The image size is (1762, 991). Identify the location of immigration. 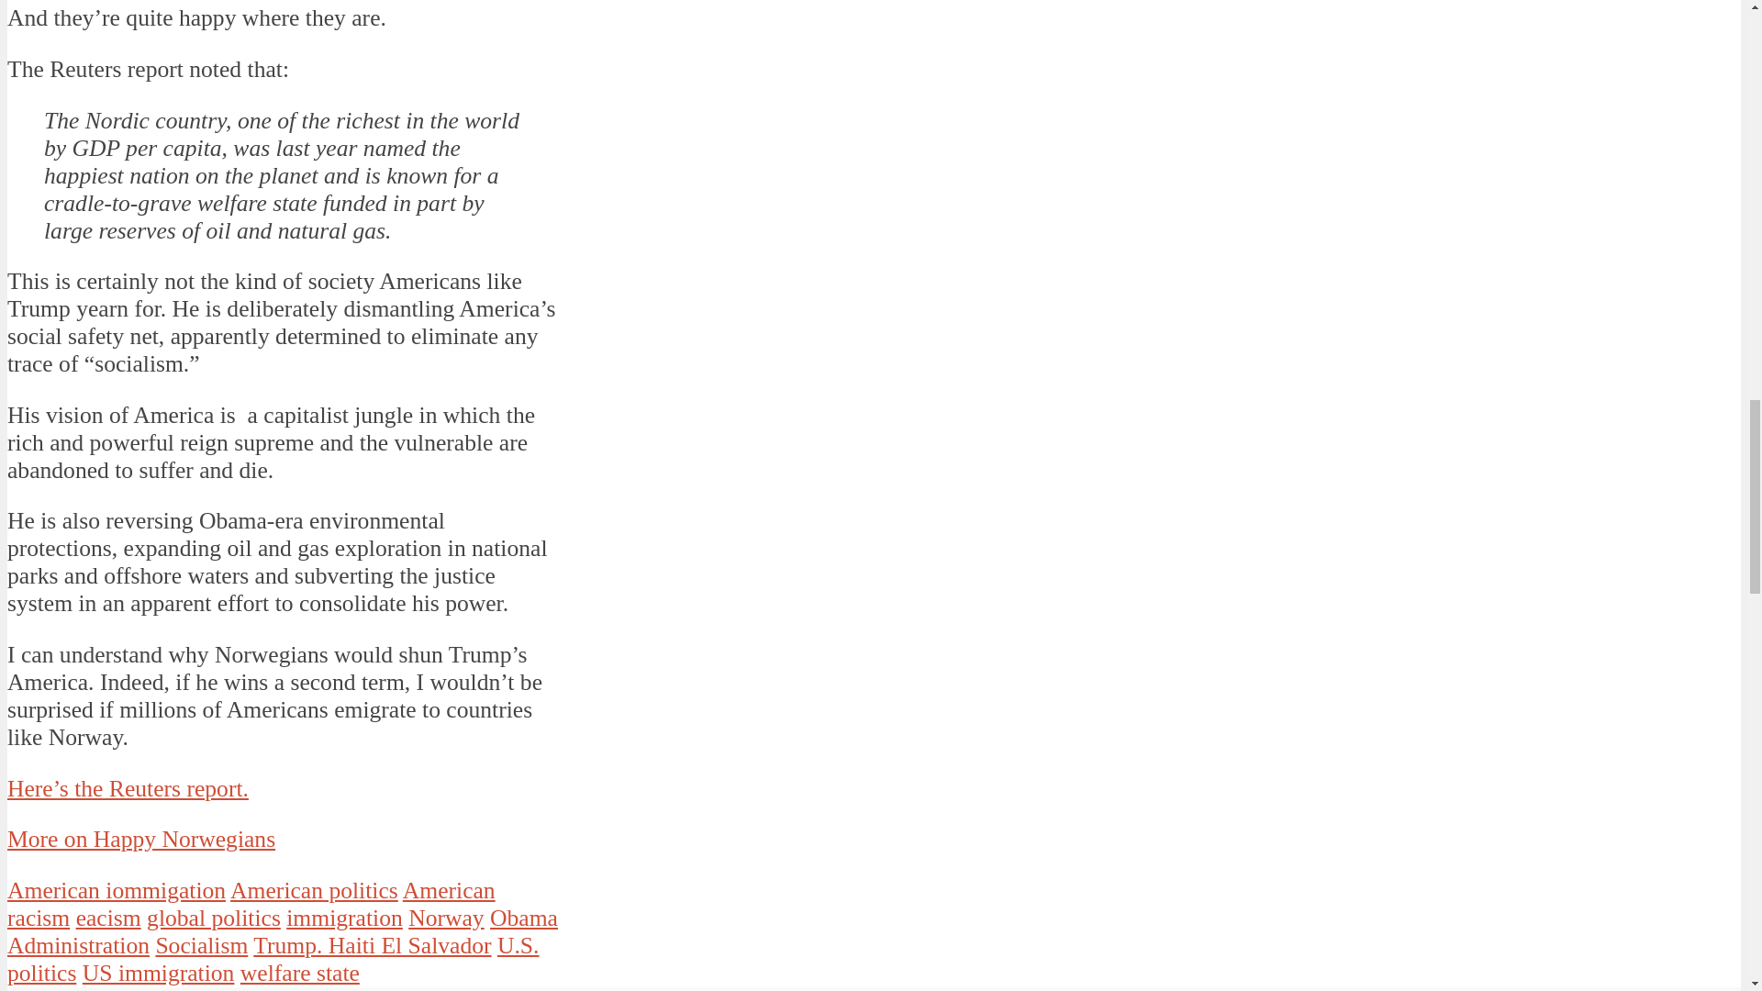
(344, 918).